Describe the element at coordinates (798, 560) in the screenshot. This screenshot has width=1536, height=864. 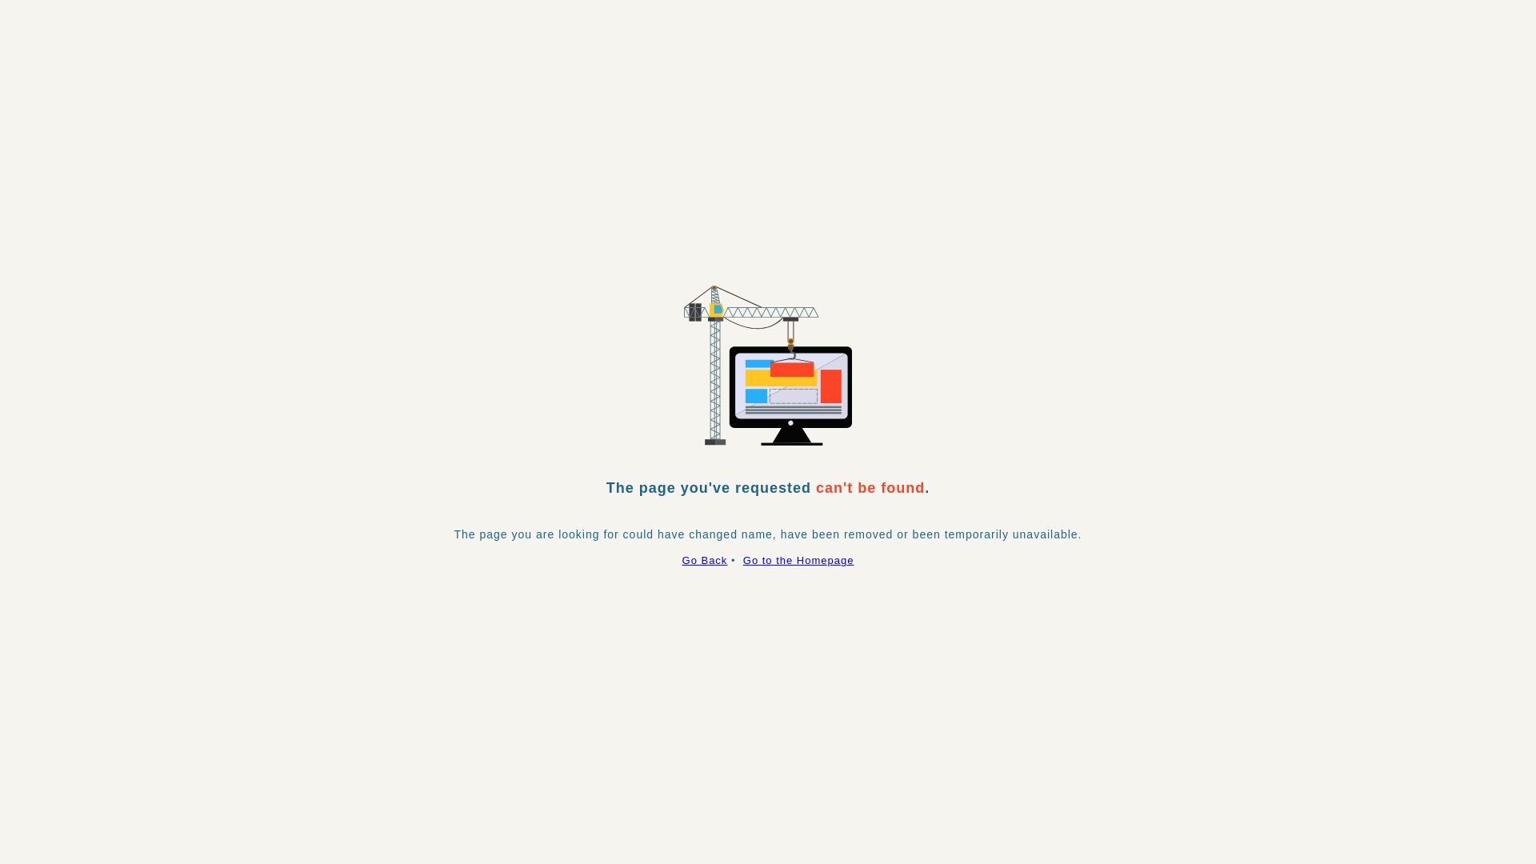
I see `Go to the Homepage` at that location.